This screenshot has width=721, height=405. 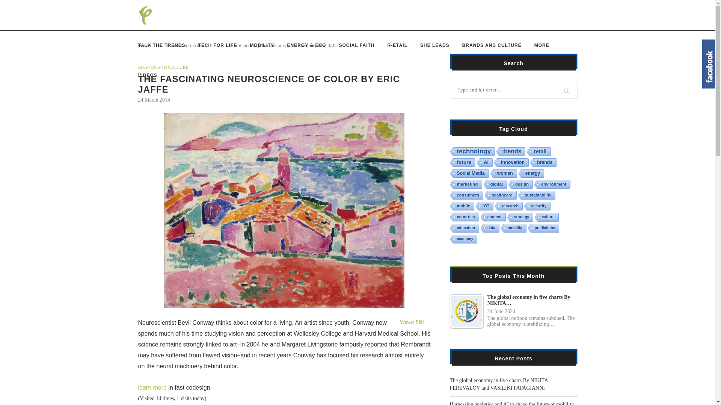 What do you see at coordinates (356, 45) in the screenshot?
I see `SOCIAL FAITH` at bounding box center [356, 45].